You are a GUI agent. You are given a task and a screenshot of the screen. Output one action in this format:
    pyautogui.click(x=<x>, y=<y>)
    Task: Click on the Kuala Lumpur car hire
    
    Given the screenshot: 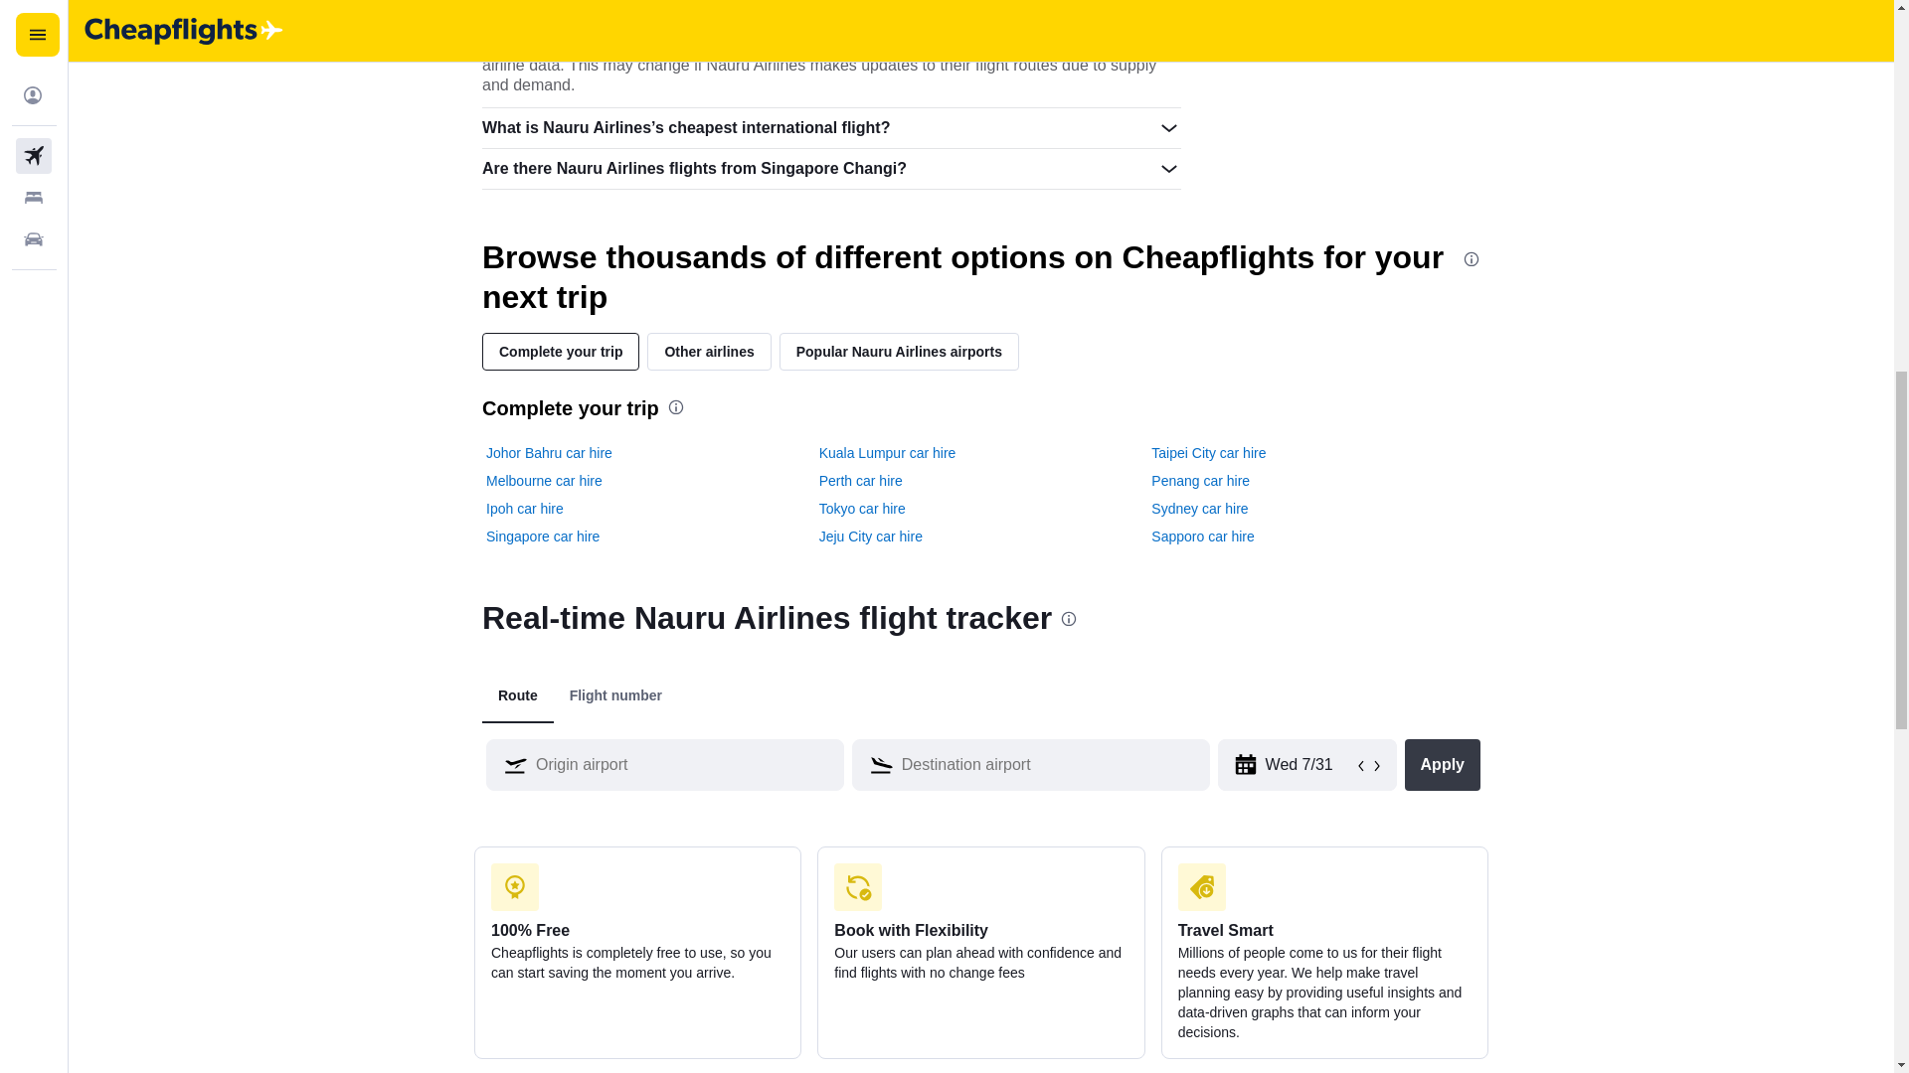 What is the action you would take?
    pyautogui.click(x=887, y=453)
    